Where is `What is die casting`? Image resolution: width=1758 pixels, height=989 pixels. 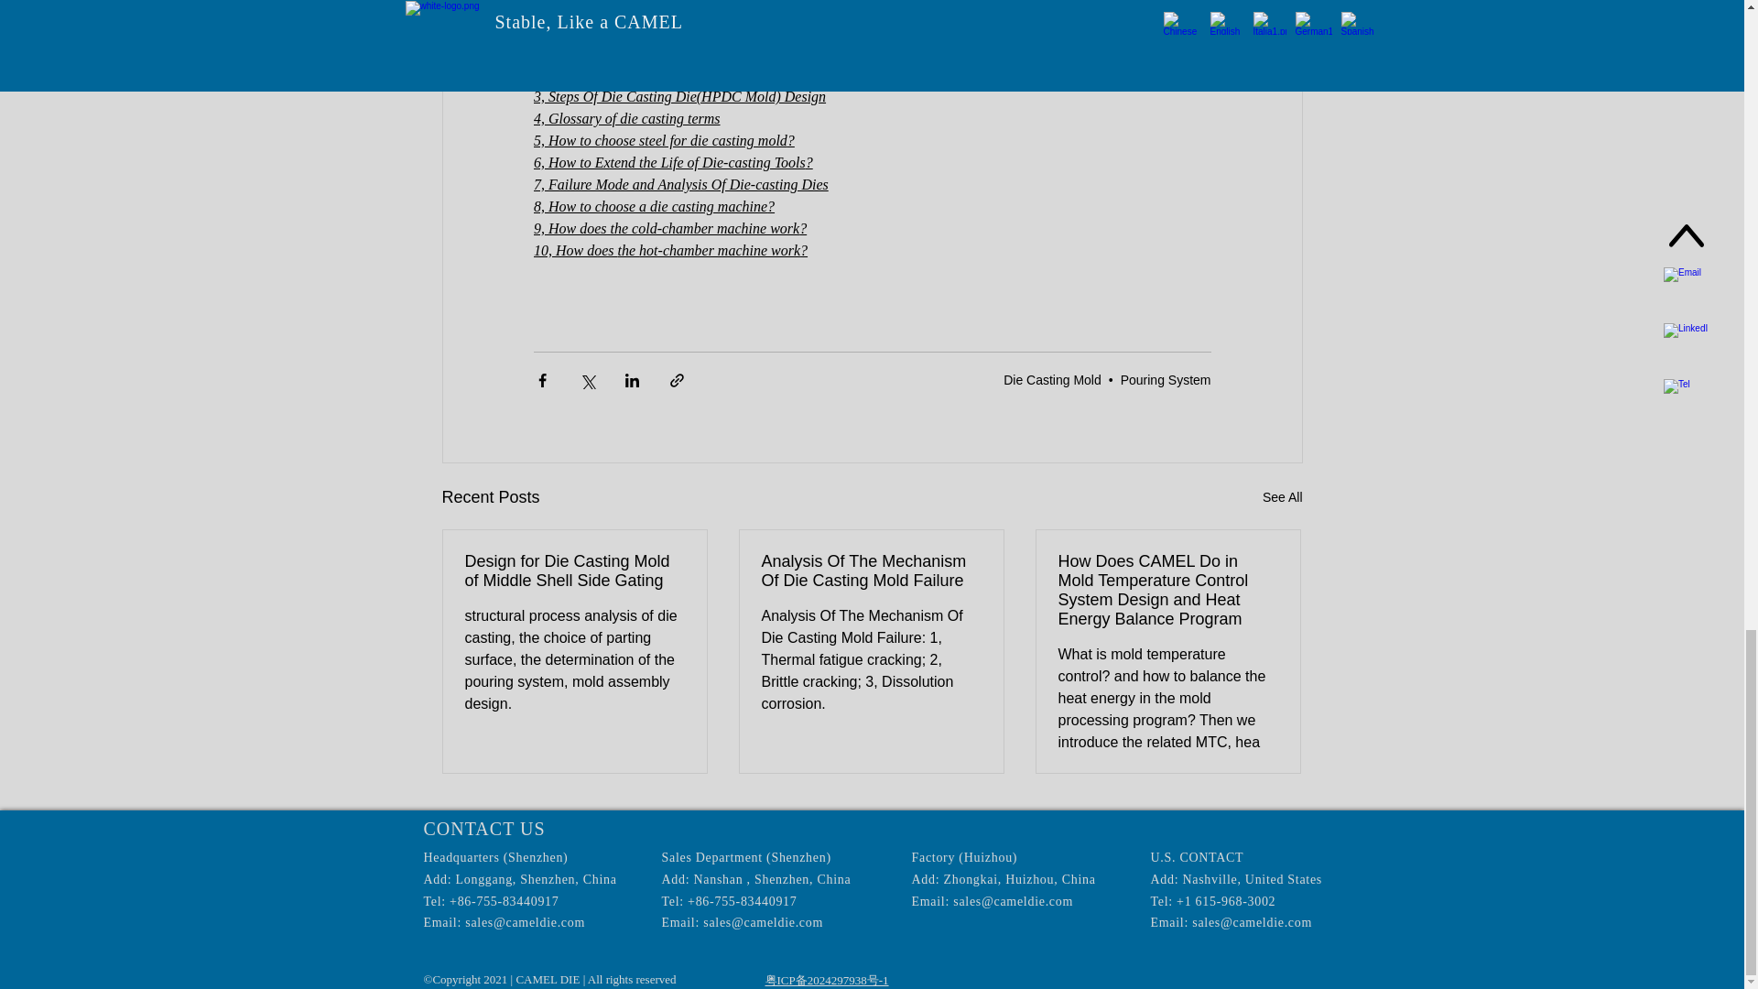
What is die casting is located at coordinates (602, 51).